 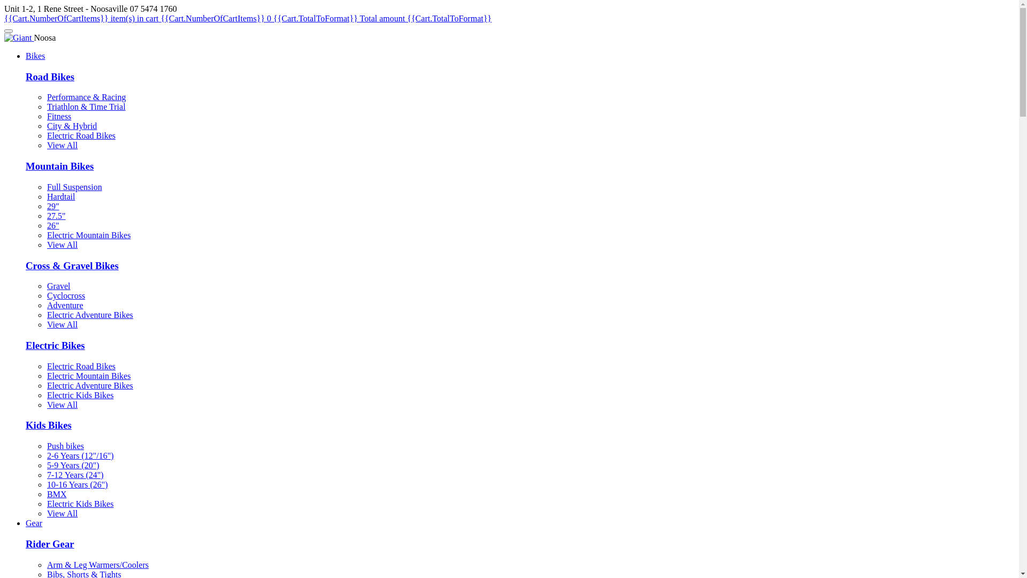 What do you see at coordinates (57, 495) in the screenshot?
I see `BMX` at bounding box center [57, 495].